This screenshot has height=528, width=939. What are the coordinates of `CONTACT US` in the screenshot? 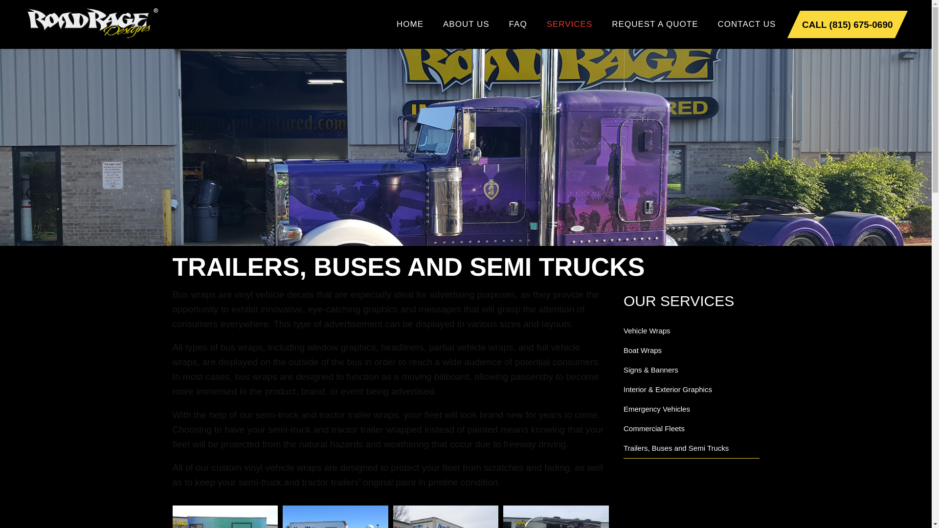 It's located at (747, 24).